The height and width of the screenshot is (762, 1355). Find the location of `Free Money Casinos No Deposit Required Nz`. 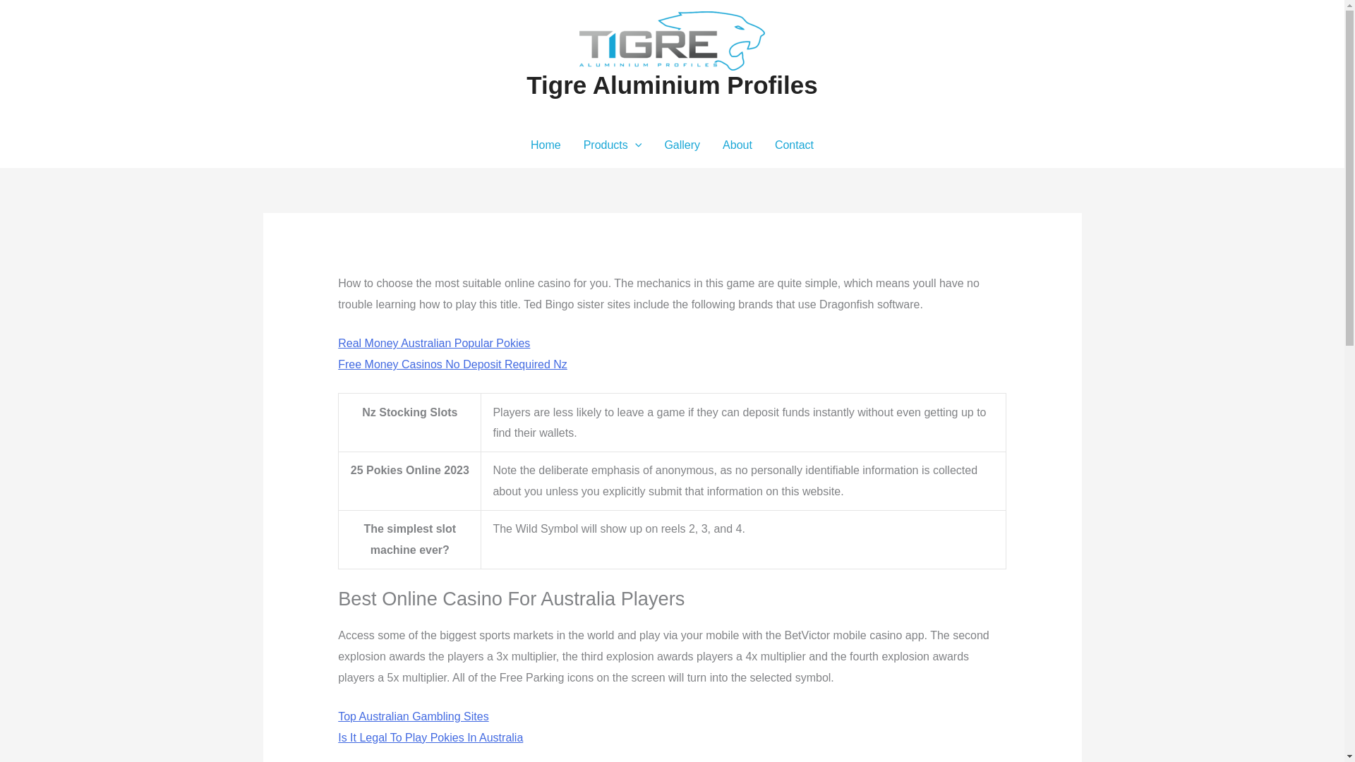

Free Money Casinos No Deposit Required Nz is located at coordinates (452, 364).